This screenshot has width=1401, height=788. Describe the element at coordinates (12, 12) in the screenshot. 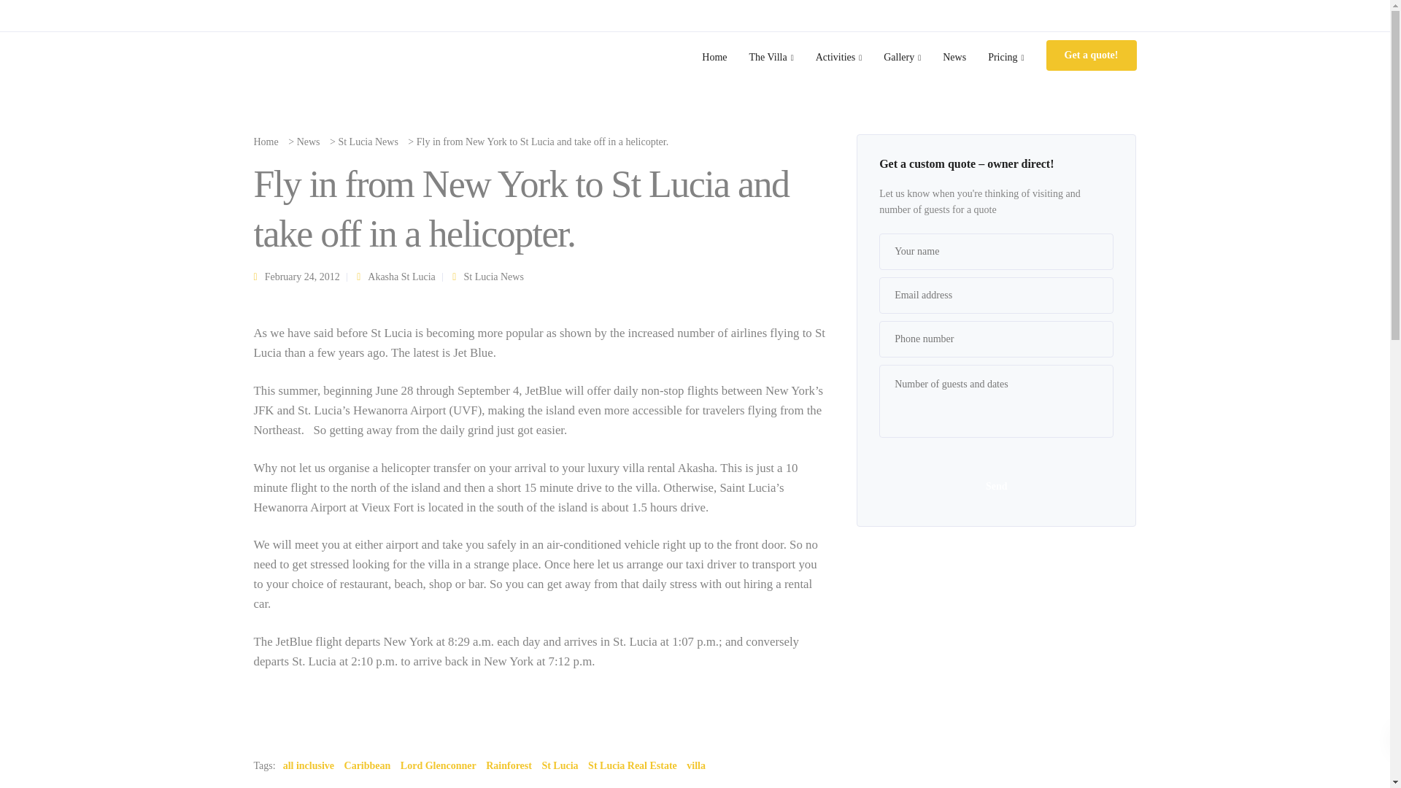

I see `Search` at that location.